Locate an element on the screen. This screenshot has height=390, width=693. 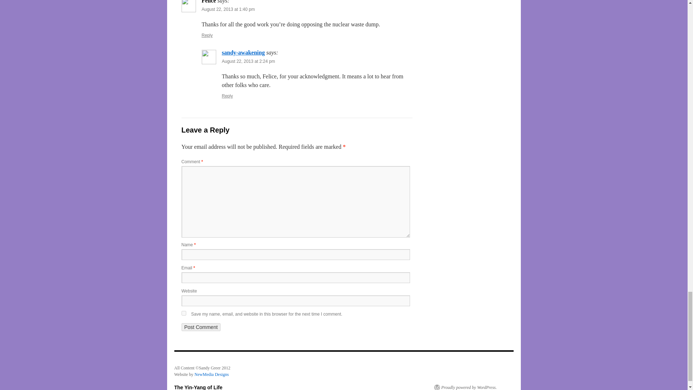
Post Comment is located at coordinates (201, 327).